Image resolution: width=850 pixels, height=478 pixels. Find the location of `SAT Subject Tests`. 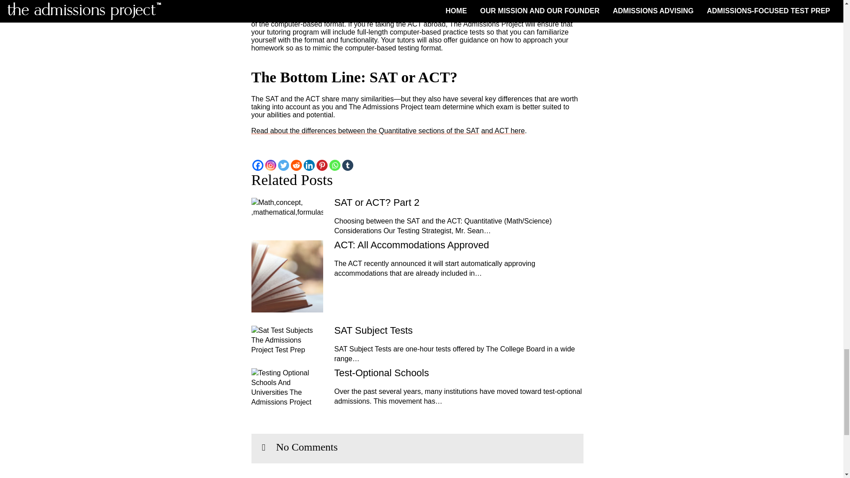

SAT Subject Tests is located at coordinates (459, 330).